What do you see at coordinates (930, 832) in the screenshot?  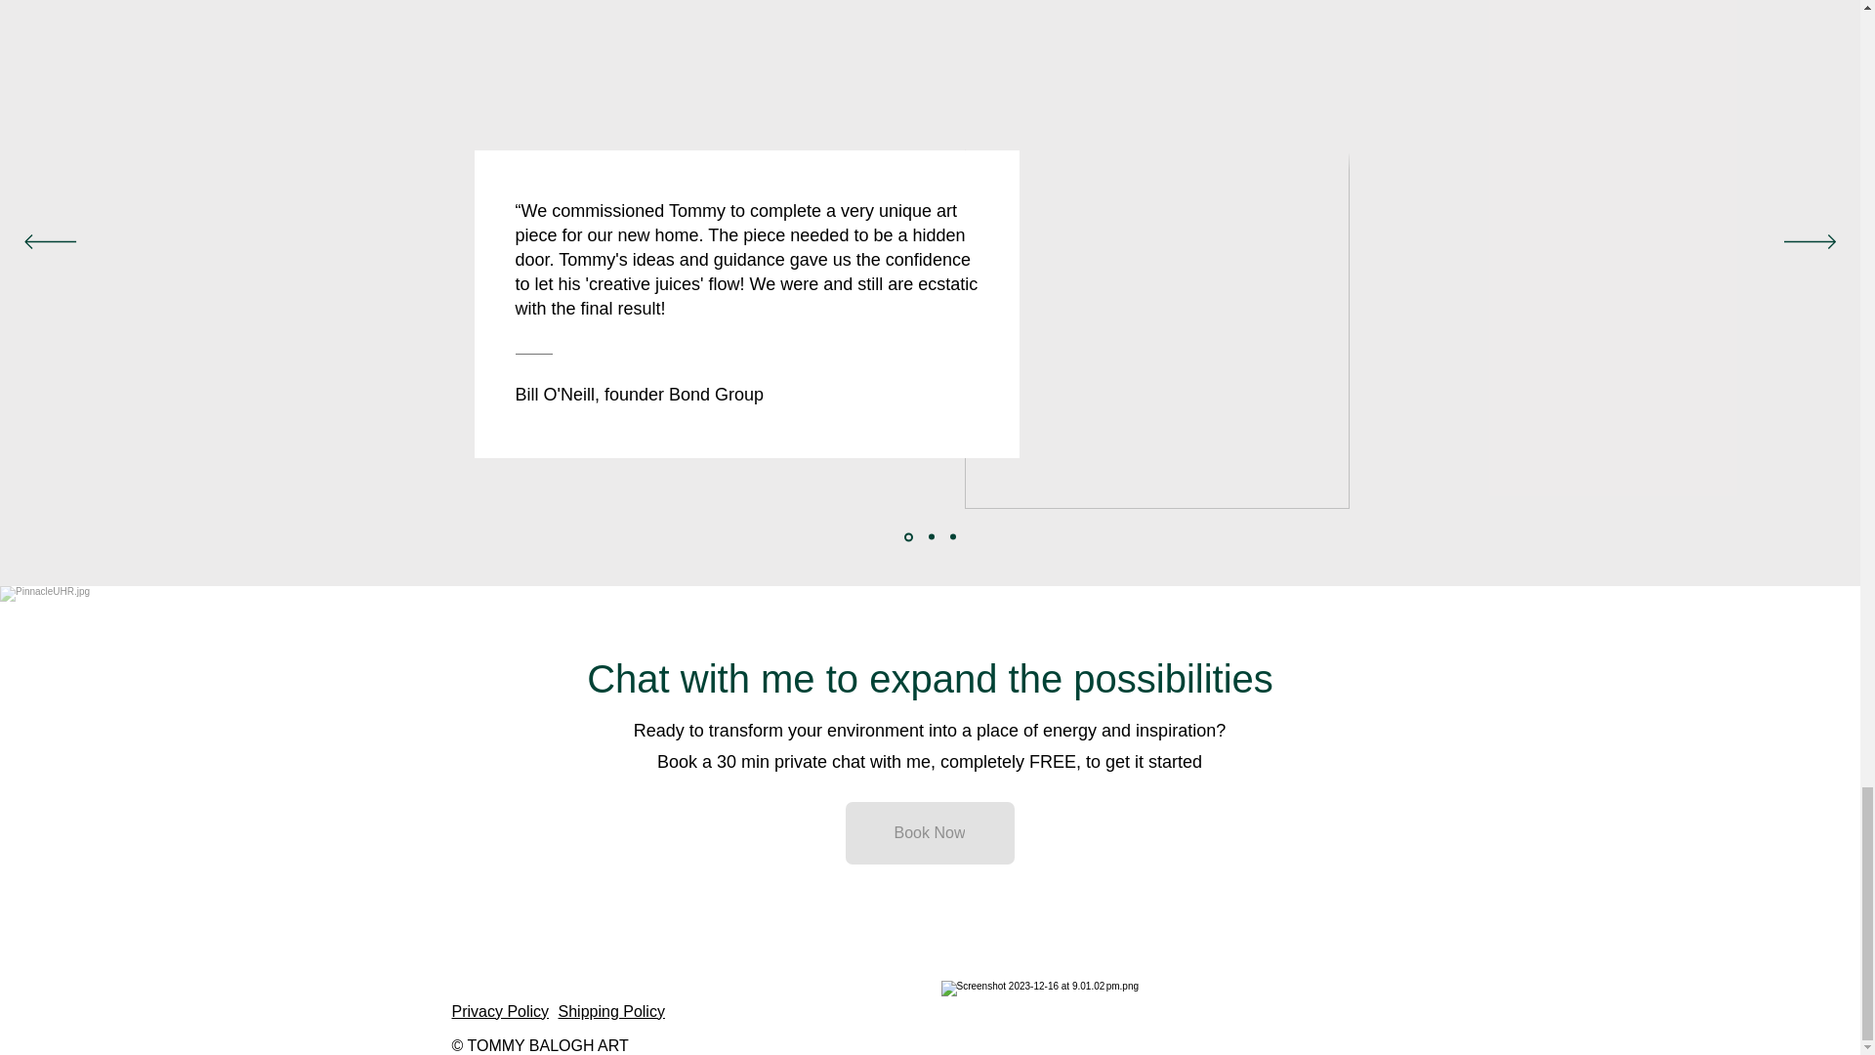 I see `Book Now` at bounding box center [930, 832].